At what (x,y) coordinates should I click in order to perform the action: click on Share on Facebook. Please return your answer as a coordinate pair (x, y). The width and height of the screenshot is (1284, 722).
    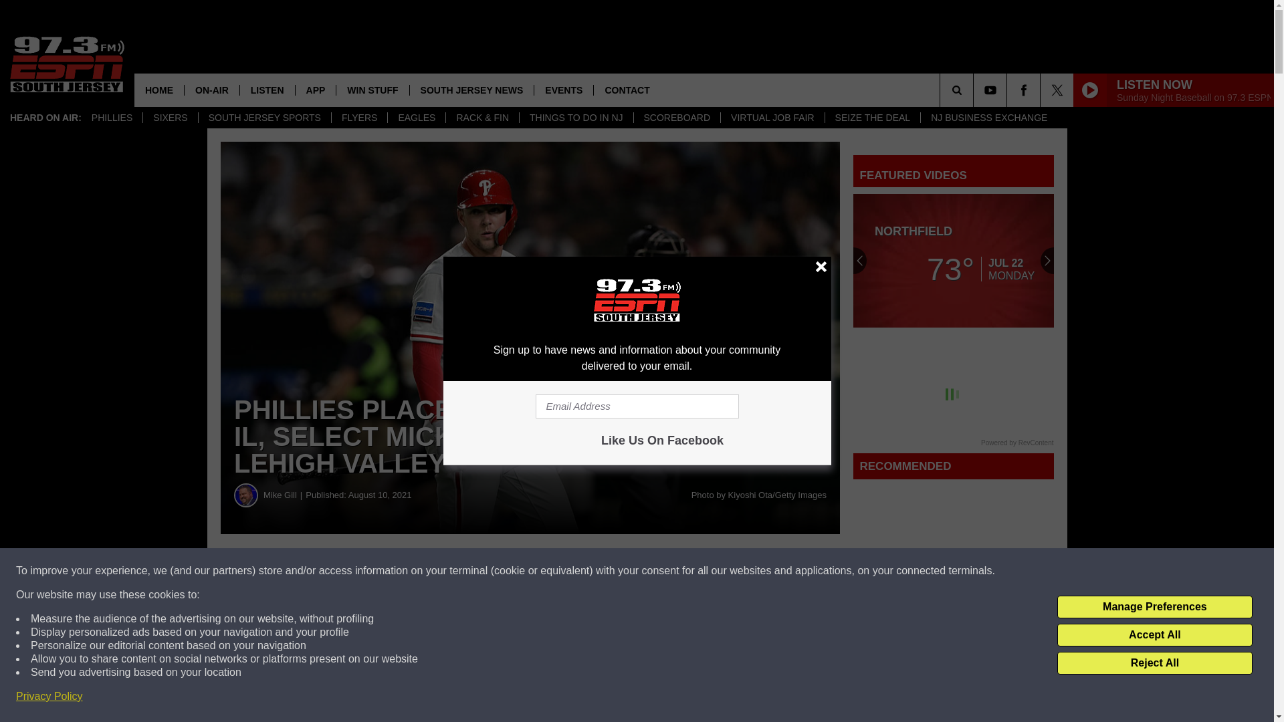
    Looking at the image, I should click on (407, 571).